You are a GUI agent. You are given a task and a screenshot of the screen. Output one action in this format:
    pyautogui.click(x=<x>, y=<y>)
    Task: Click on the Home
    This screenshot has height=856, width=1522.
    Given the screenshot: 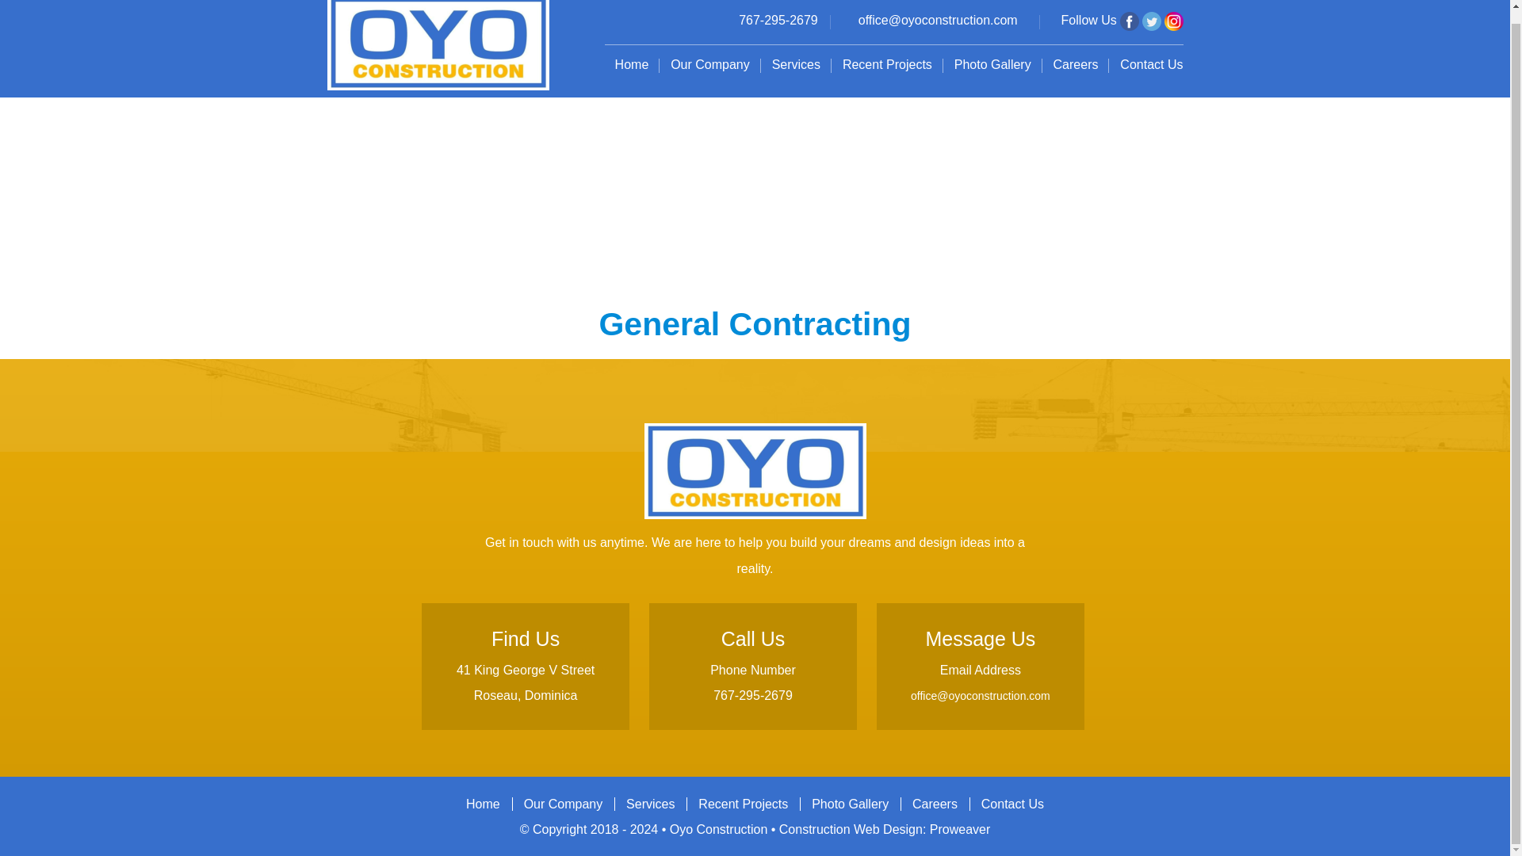 What is the action you would take?
    pyautogui.click(x=482, y=794)
    